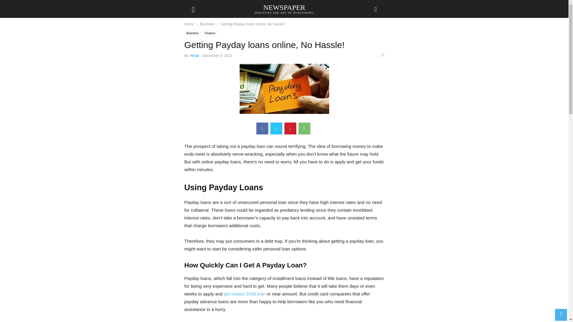 This screenshot has width=573, height=322. What do you see at coordinates (210, 33) in the screenshot?
I see `Business` at bounding box center [210, 33].